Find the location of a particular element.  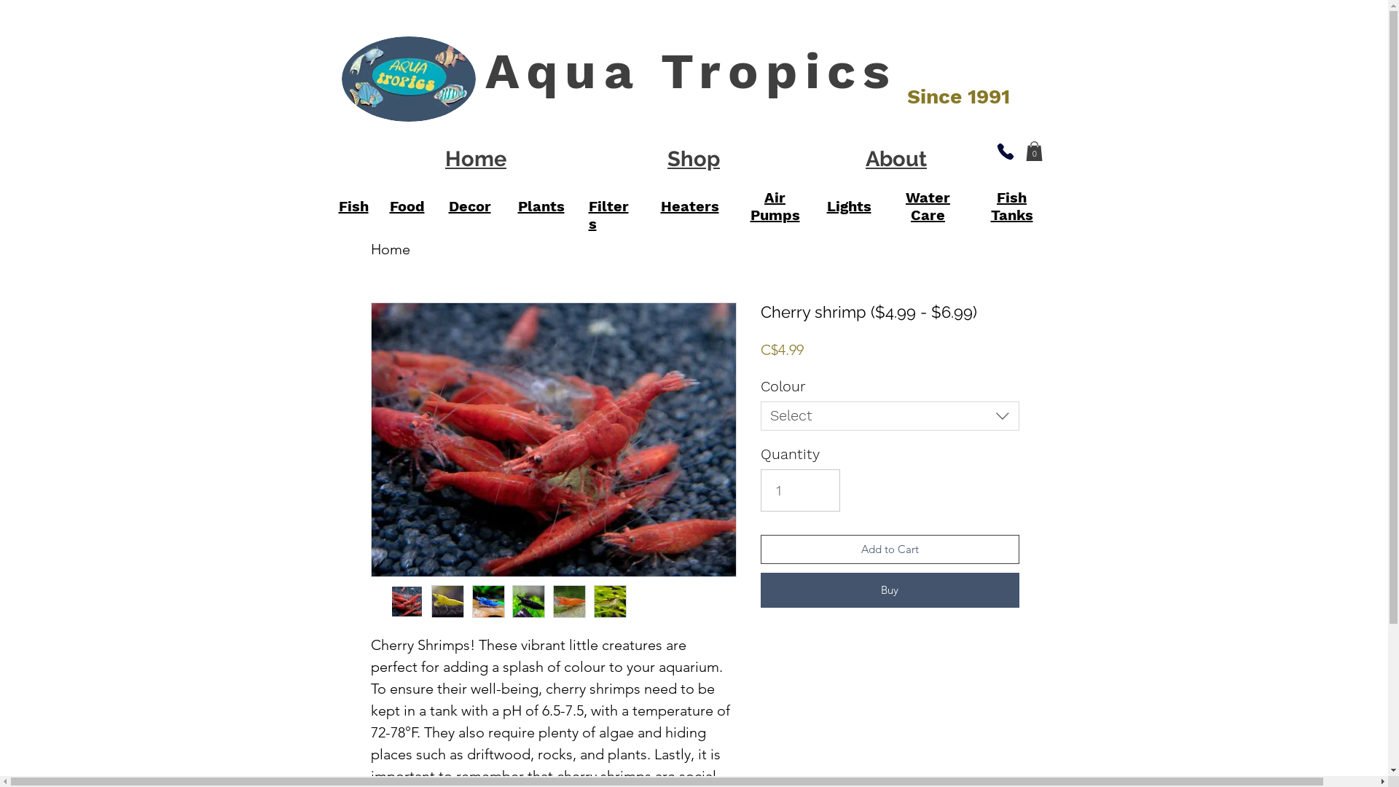

Home is located at coordinates (390, 249).